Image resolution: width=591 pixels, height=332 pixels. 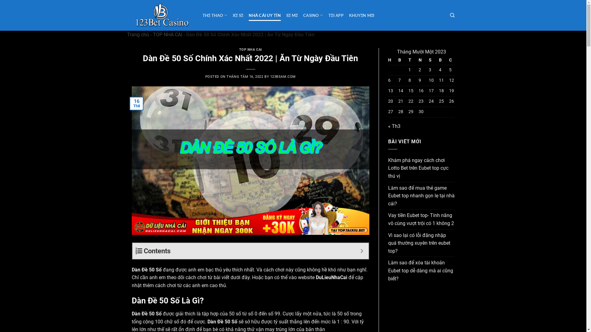 I want to click on 123BSAM - My WordPress Blog, so click(x=163, y=15).